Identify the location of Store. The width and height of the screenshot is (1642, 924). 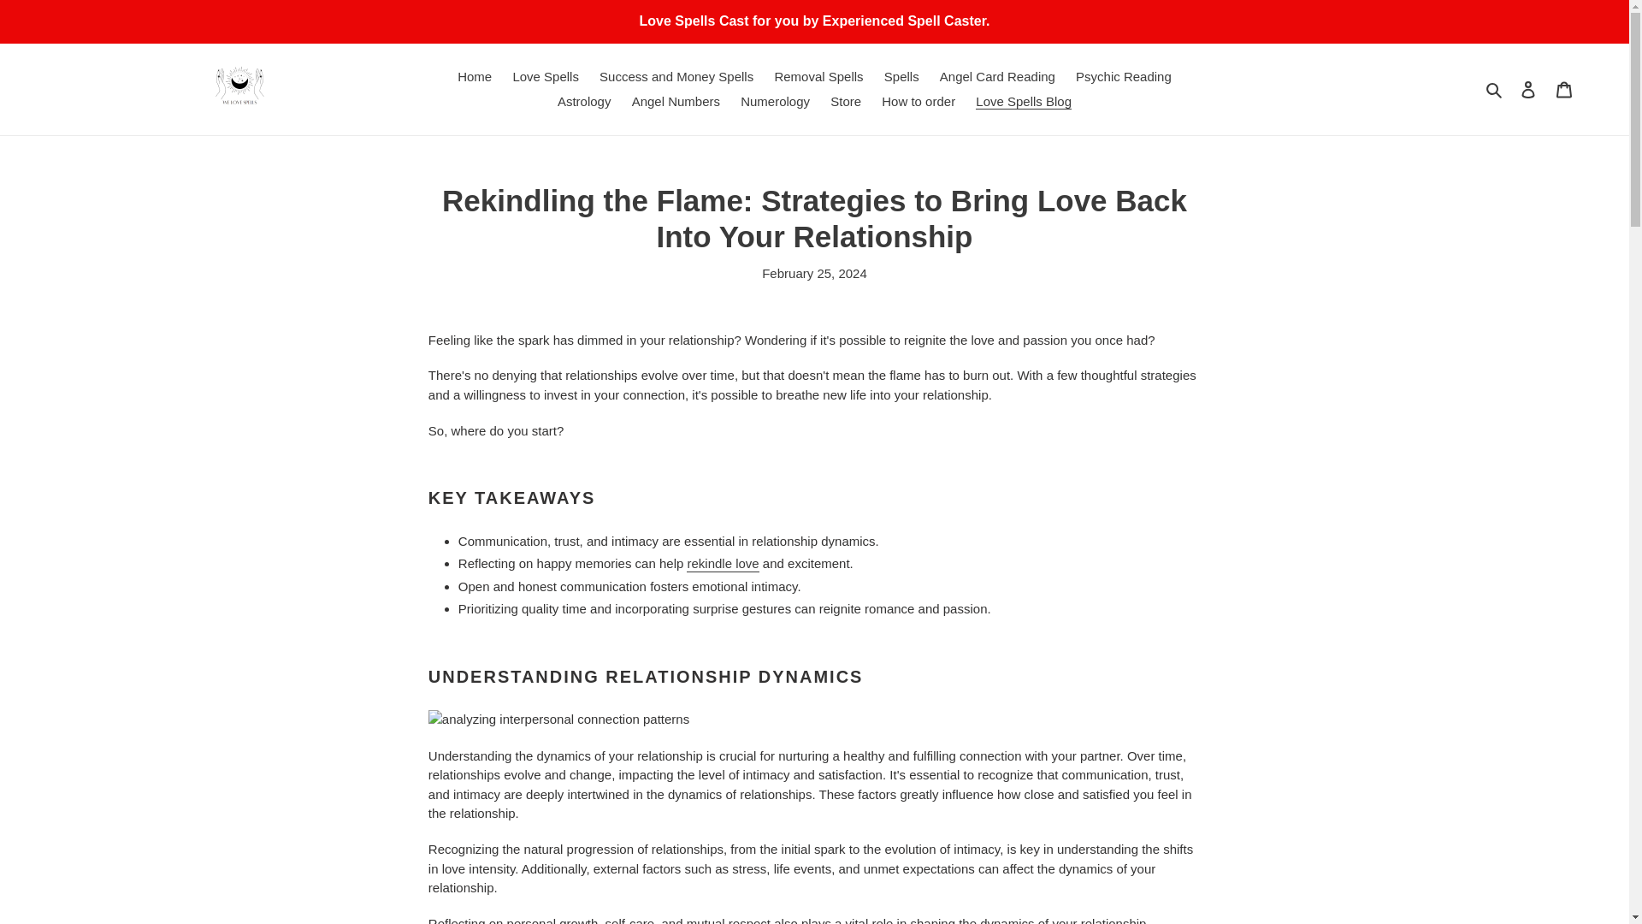
(846, 101).